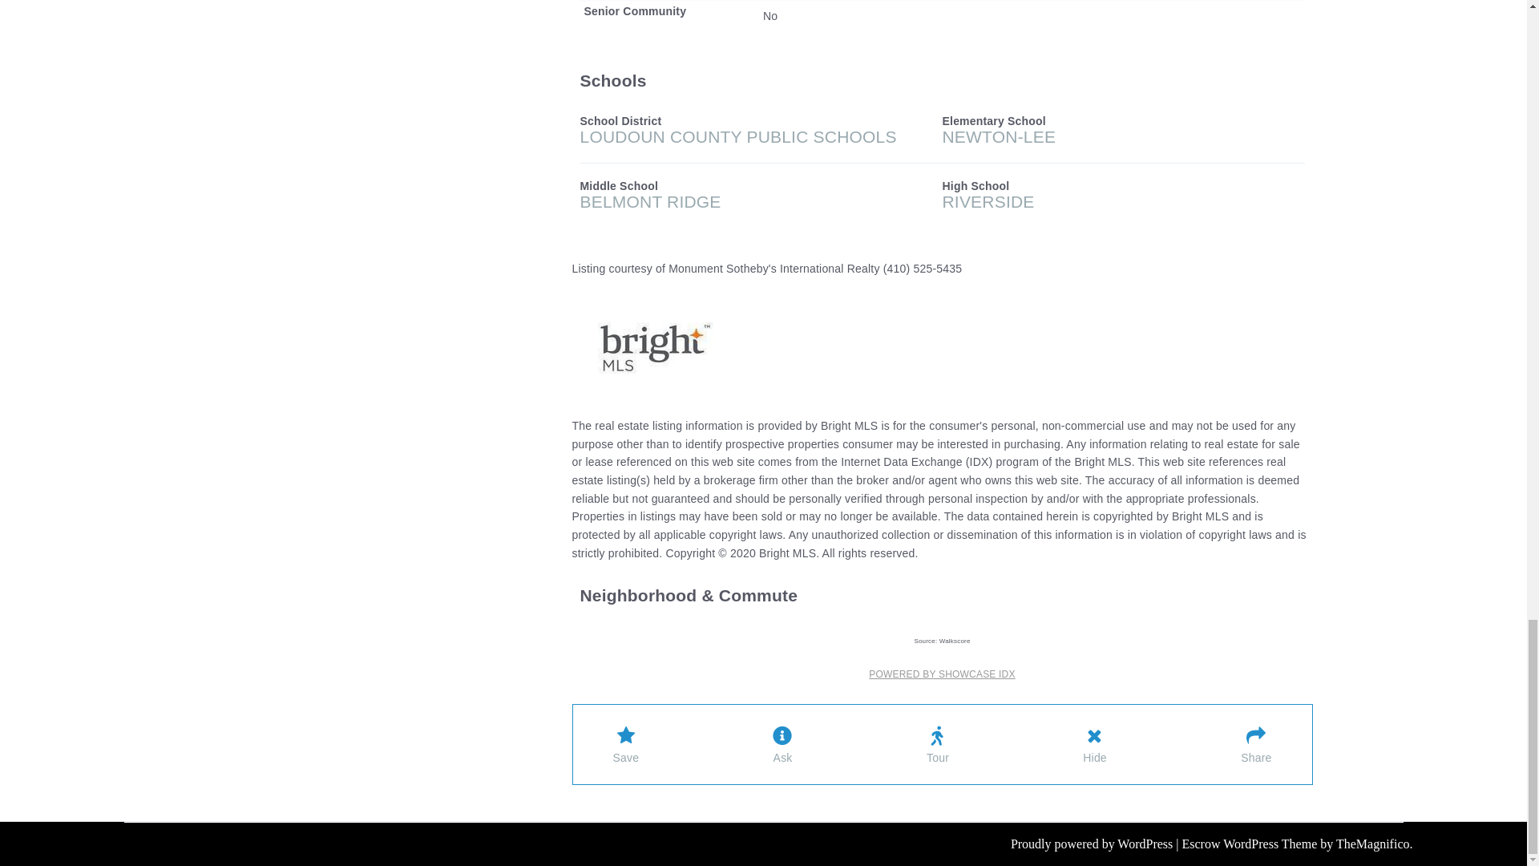  I want to click on Proudly powered by WordPress, so click(1093, 844).